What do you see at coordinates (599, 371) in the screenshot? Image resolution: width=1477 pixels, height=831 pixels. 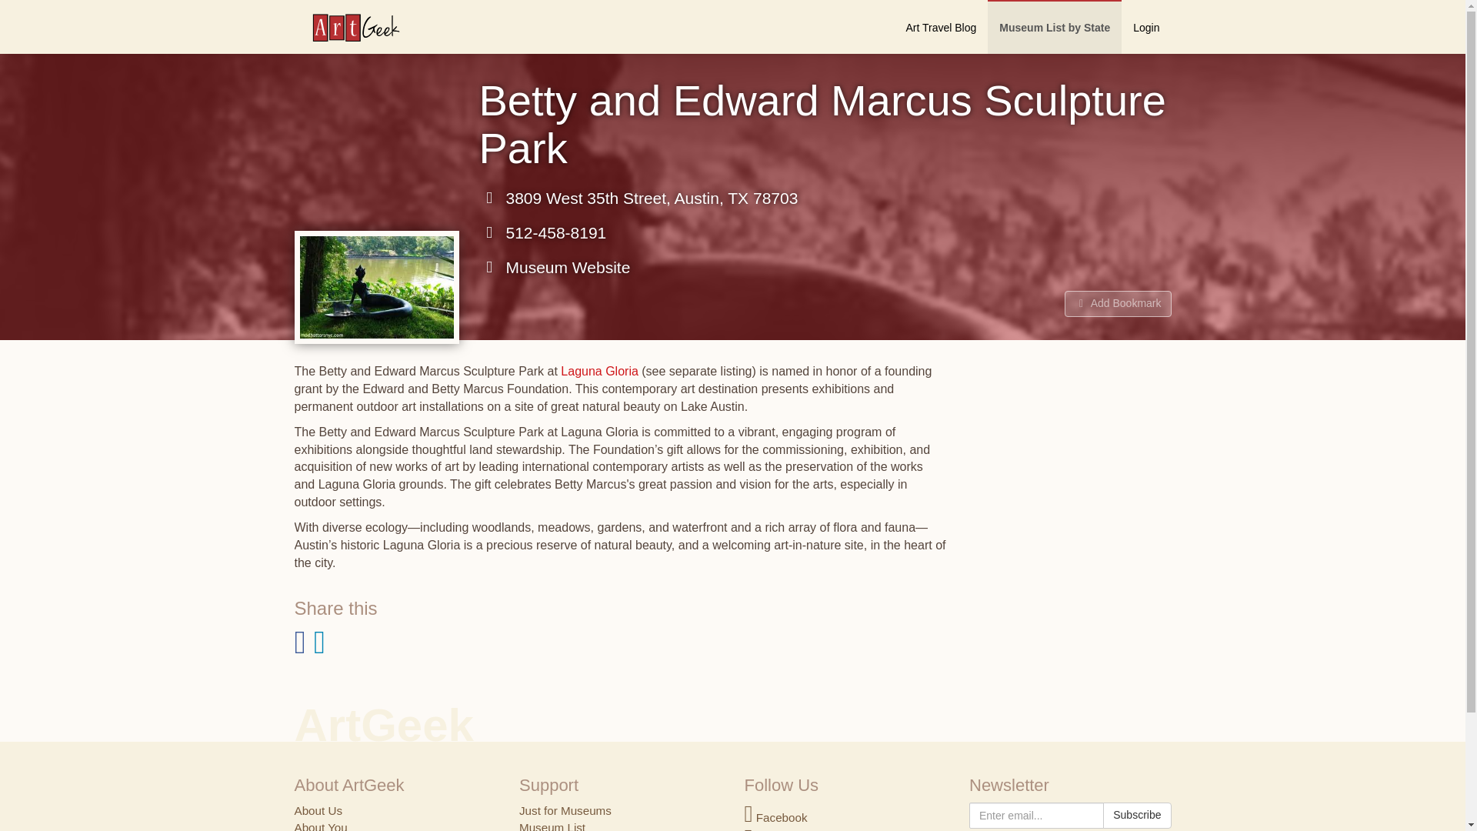 I see `Laguna Gloria` at bounding box center [599, 371].